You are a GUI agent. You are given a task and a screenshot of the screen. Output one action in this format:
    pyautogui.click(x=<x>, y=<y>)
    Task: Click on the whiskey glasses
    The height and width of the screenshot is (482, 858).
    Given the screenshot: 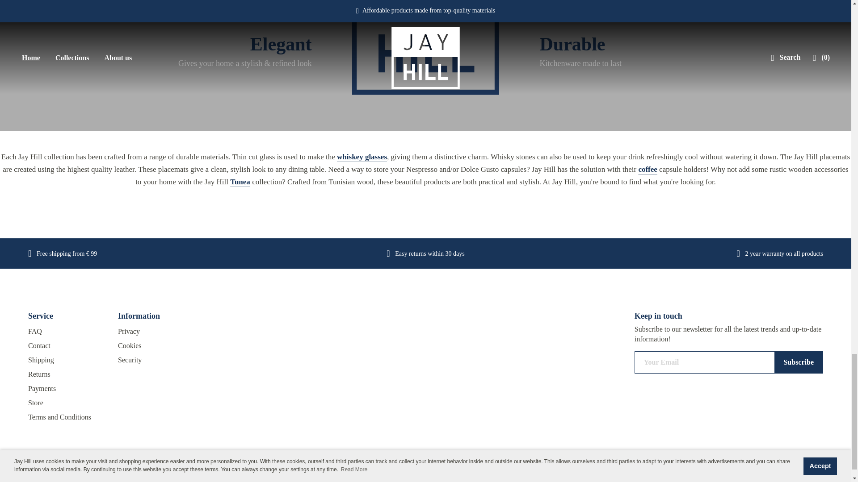 What is the action you would take?
    pyautogui.click(x=362, y=157)
    